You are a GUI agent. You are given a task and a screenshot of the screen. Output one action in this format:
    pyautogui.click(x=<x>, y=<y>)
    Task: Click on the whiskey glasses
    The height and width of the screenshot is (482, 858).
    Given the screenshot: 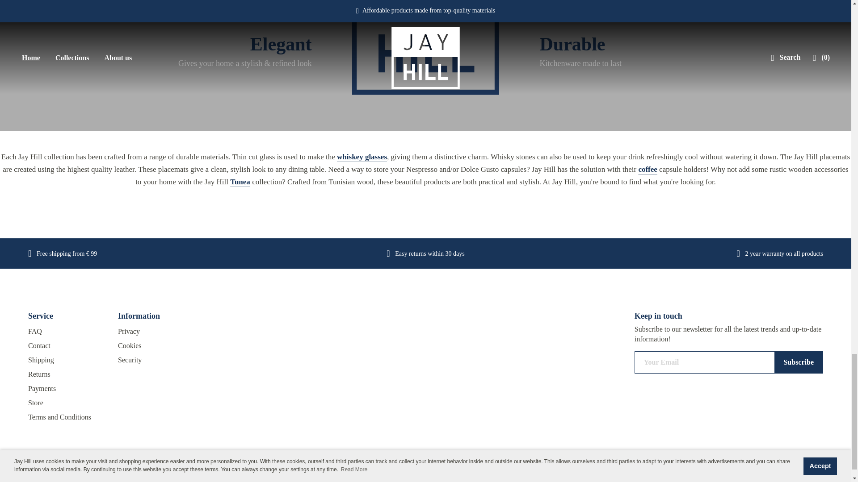 What is the action you would take?
    pyautogui.click(x=362, y=157)
    